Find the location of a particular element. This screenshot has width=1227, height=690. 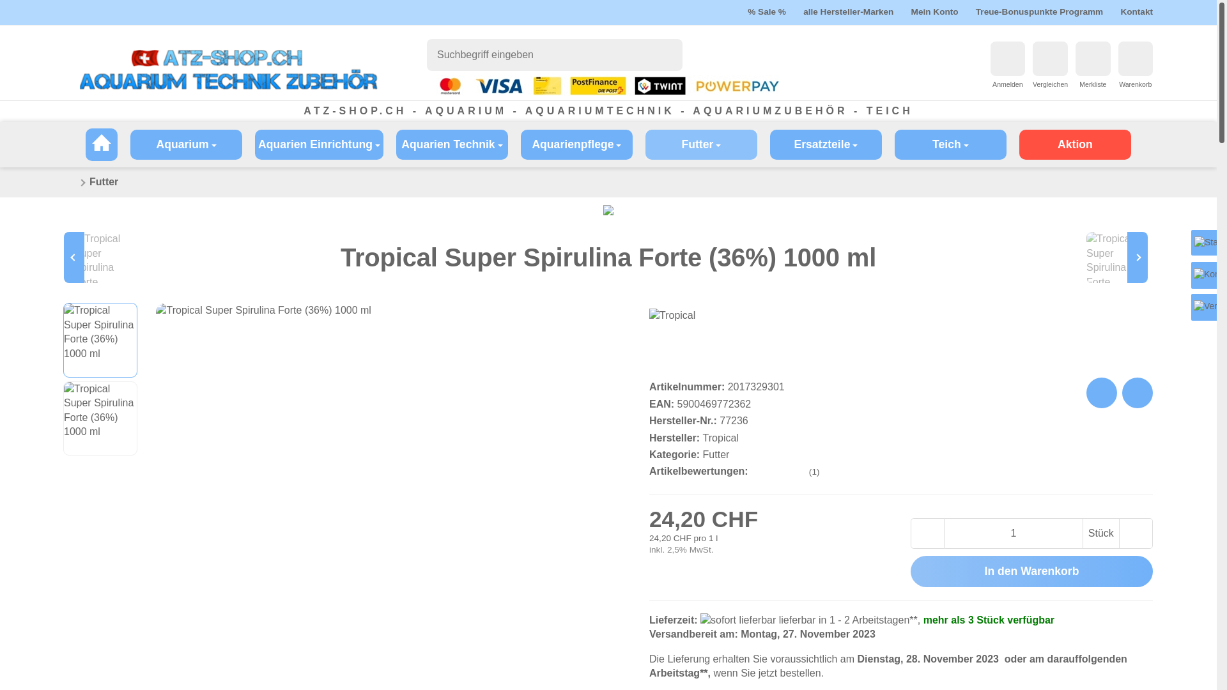

Tropical Super Spirulina Forte (36%) 5 Liter is located at coordinates (1115, 257).